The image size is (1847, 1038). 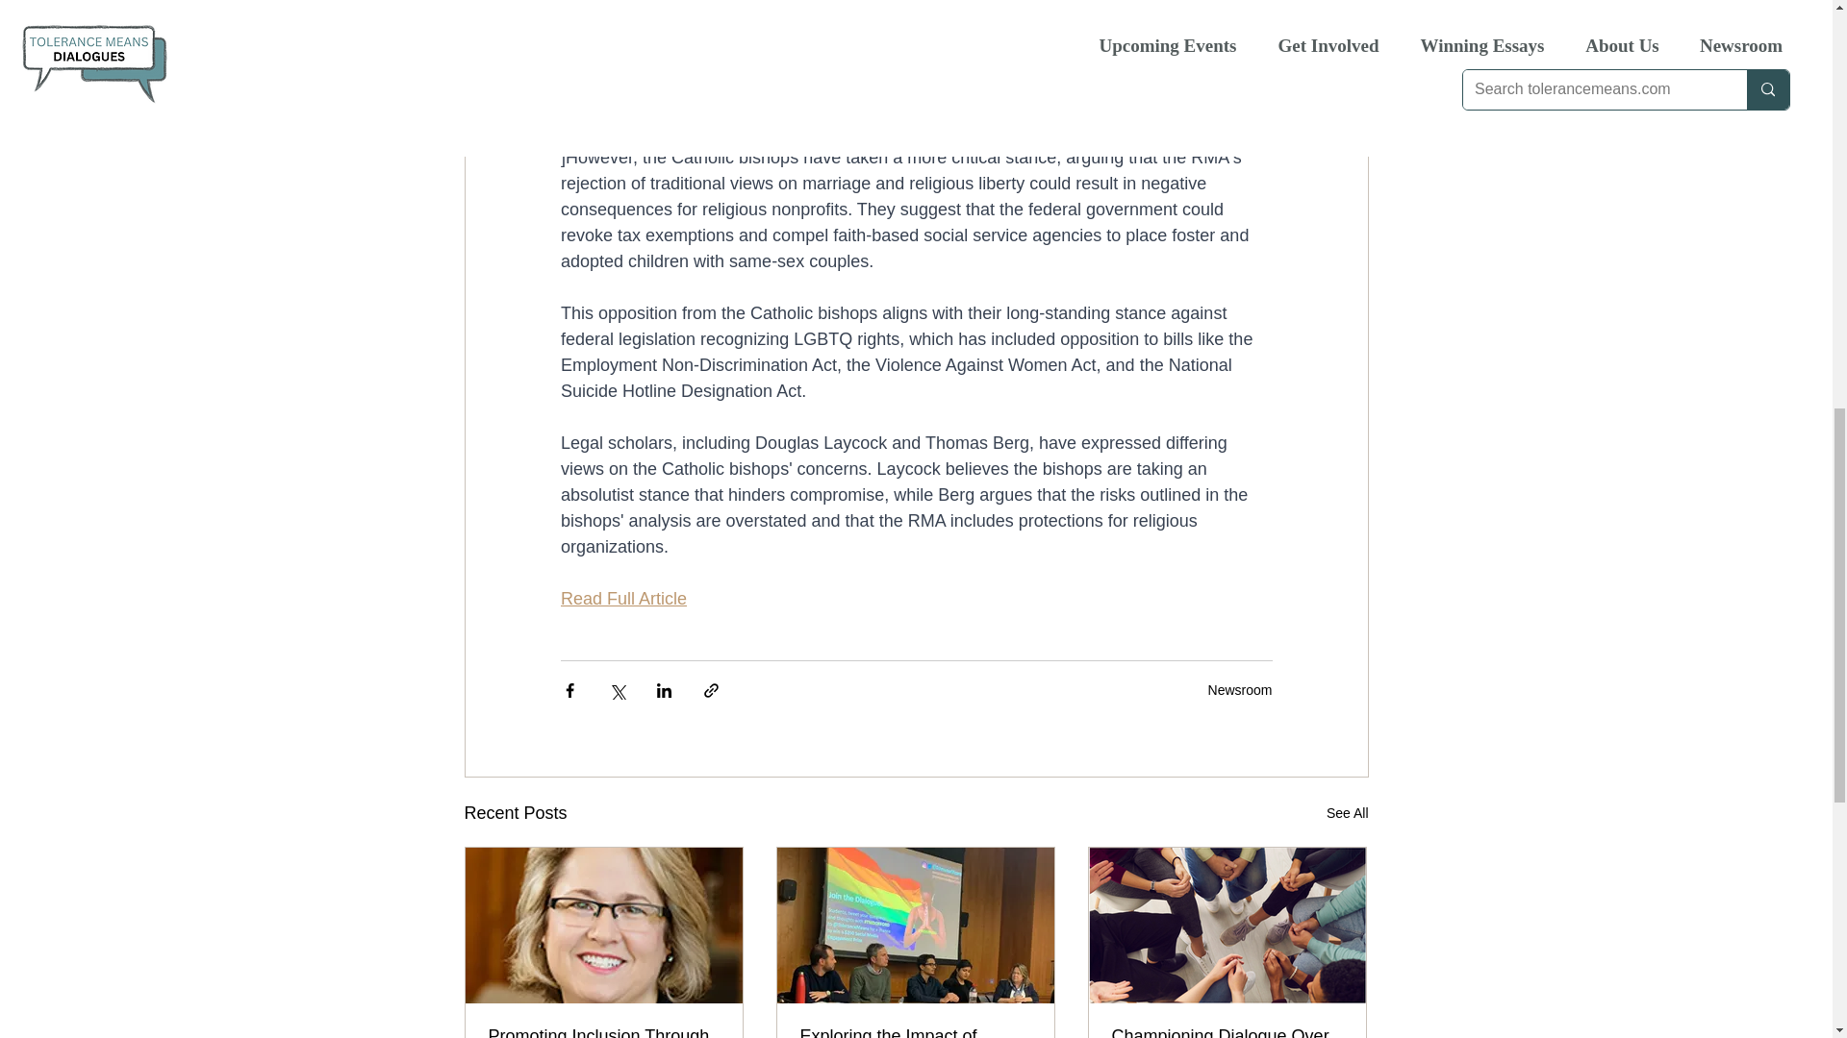 I want to click on Championing Dialogue Over Cancel Culture, so click(x=1227, y=1032).